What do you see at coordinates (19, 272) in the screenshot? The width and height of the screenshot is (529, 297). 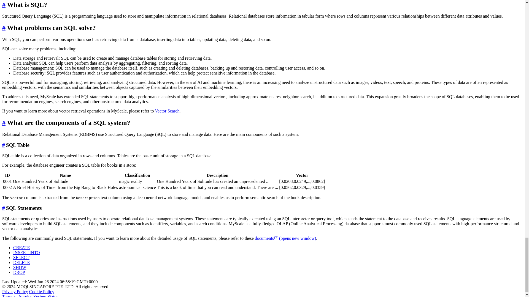 I see `DROP` at bounding box center [19, 272].